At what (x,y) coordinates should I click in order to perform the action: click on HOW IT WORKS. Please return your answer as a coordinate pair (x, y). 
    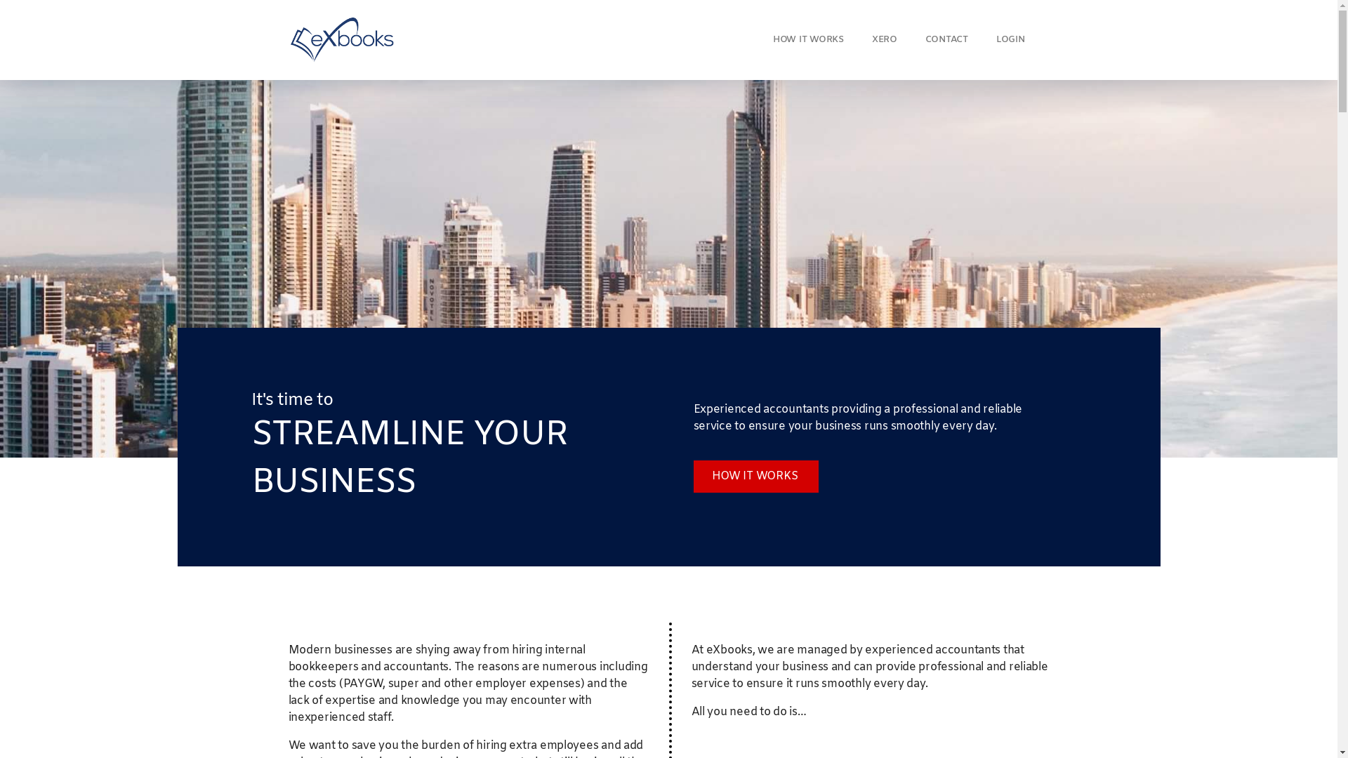
    Looking at the image, I should click on (756, 477).